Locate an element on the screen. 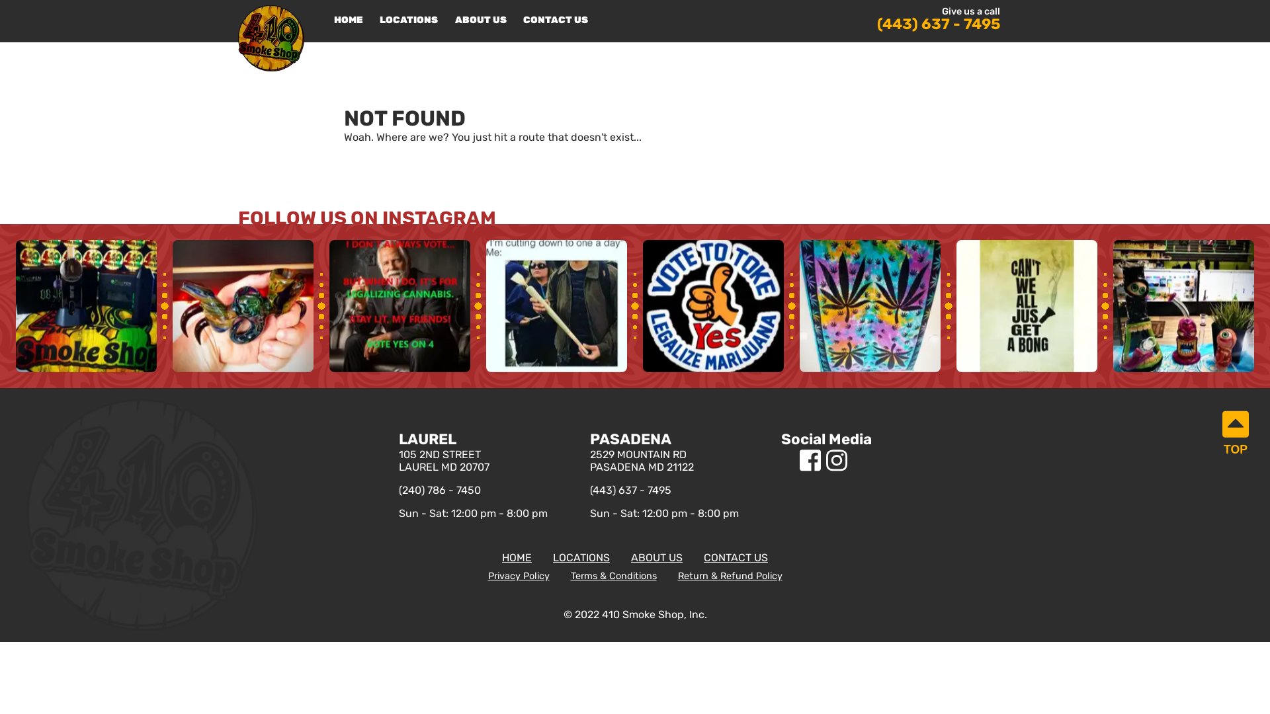 Image resolution: width=1270 pixels, height=714 pixels. TOP is located at coordinates (1236, 433).